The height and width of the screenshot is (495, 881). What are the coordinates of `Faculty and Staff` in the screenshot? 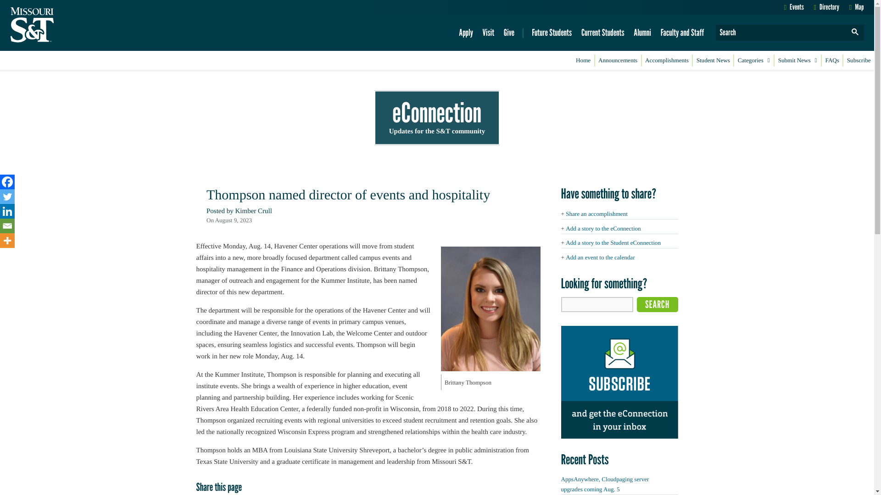 It's located at (682, 33).